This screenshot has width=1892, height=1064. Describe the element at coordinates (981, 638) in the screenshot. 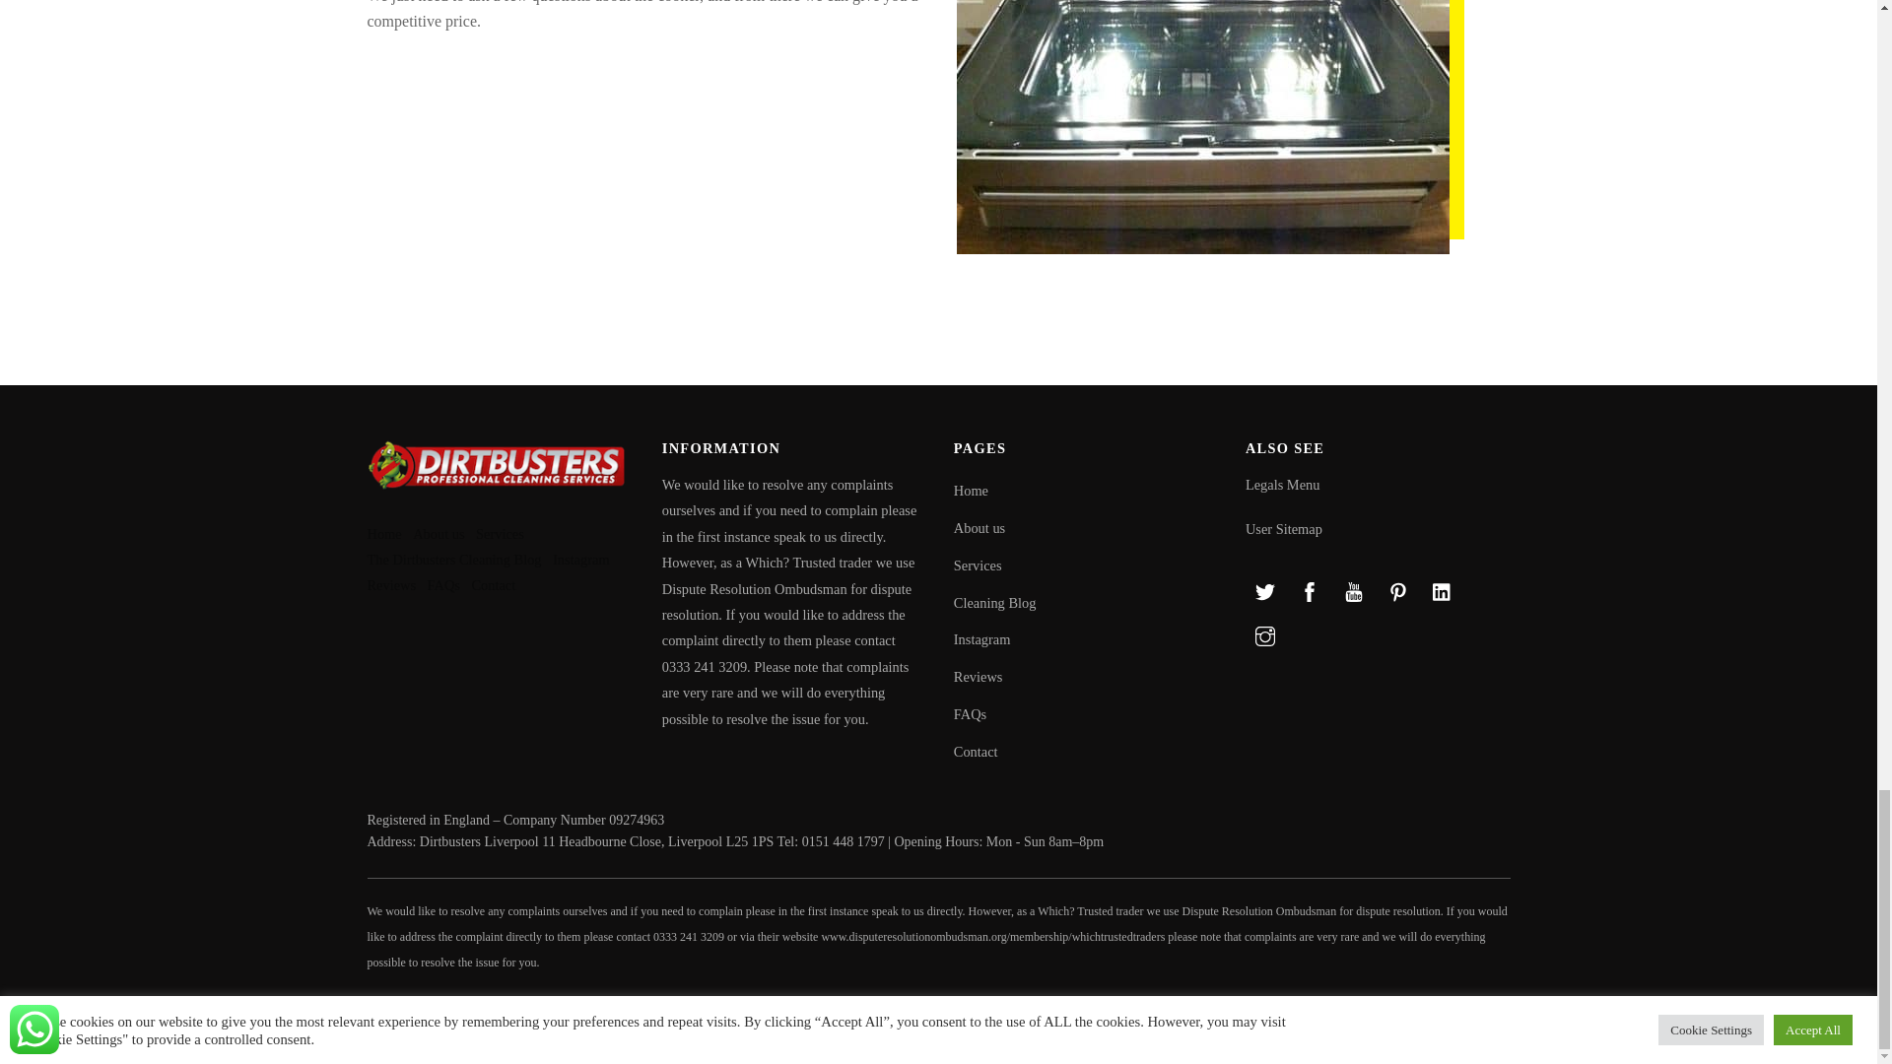

I see `Instagram` at that location.